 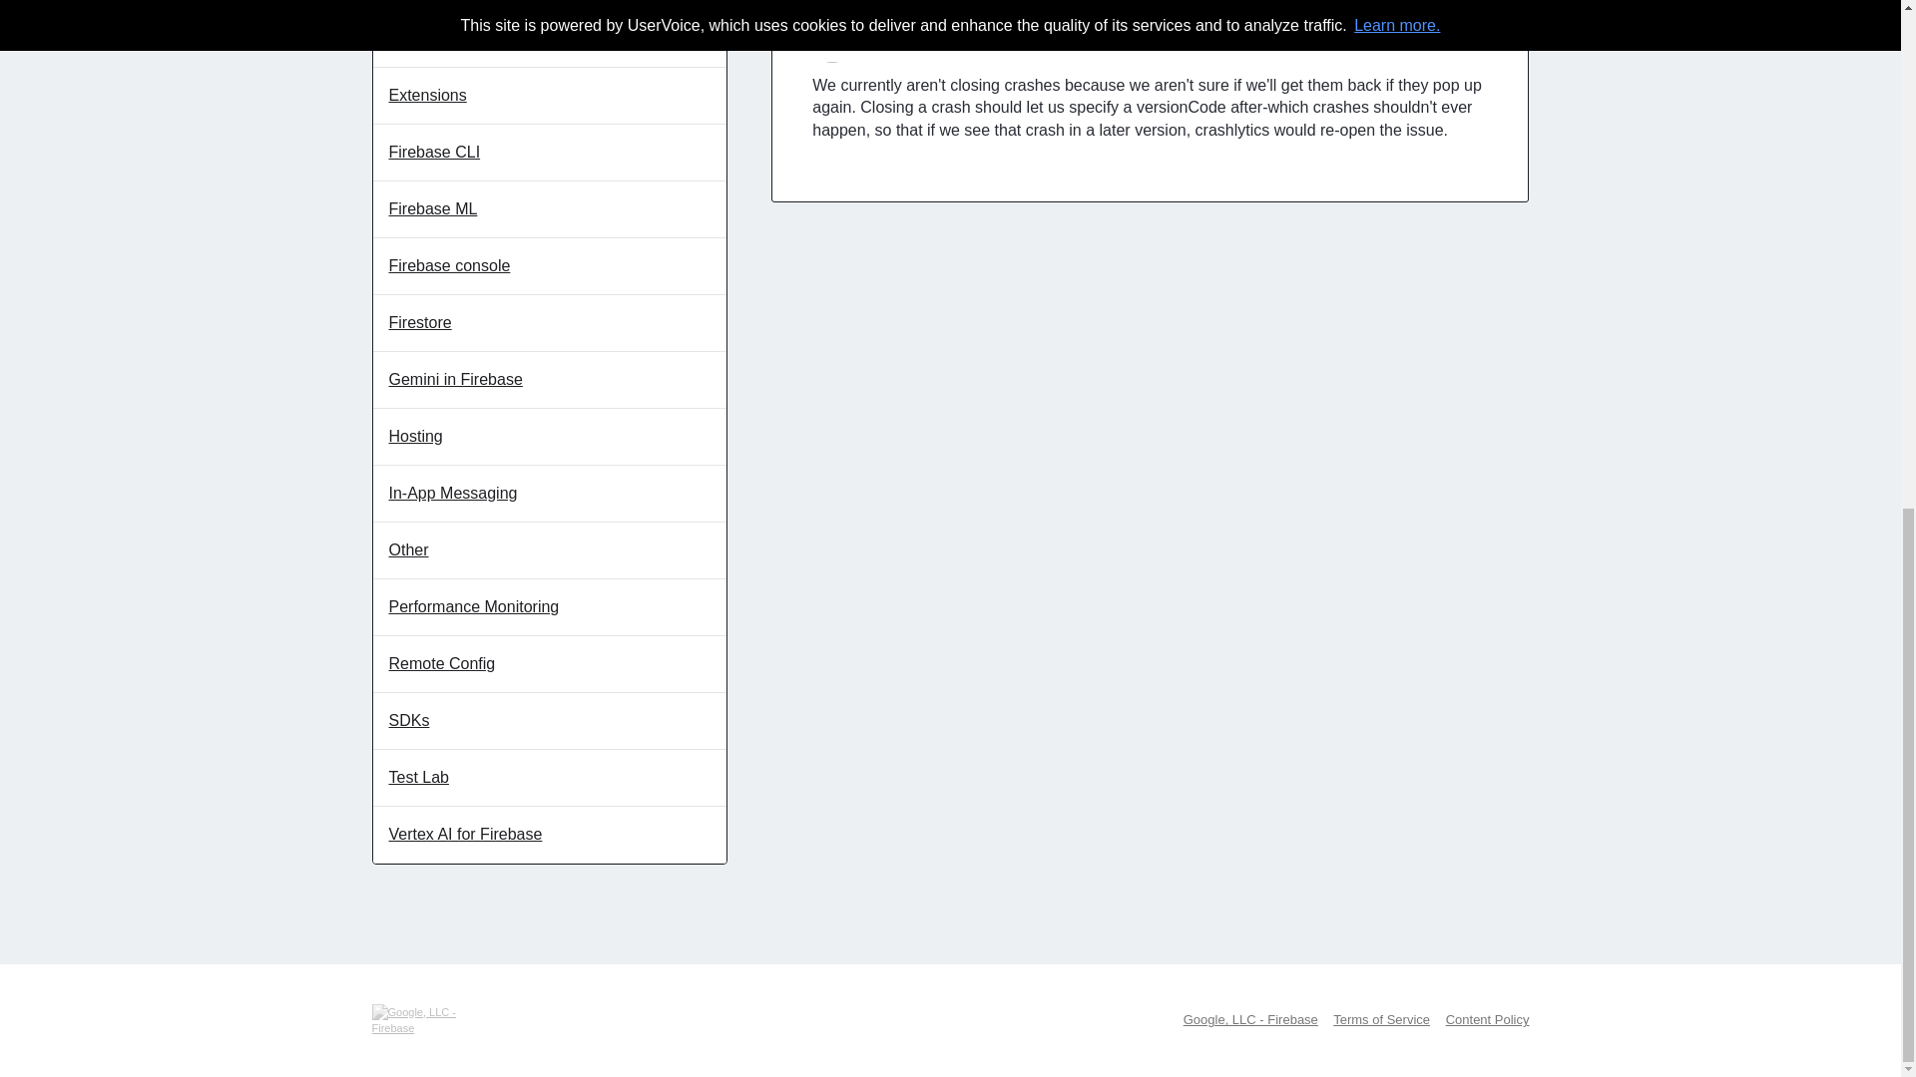 What do you see at coordinates (551, 608) in the screenshot?
I see `Performance Monitoring` at bounding box center [551, 608].